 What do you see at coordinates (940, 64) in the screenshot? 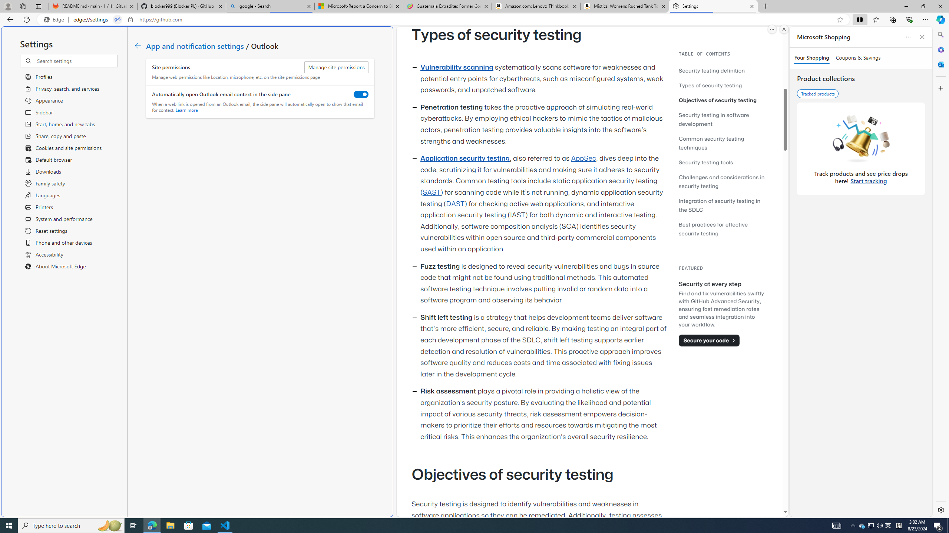
I see `Outlook` at bounding box center [940, 64].